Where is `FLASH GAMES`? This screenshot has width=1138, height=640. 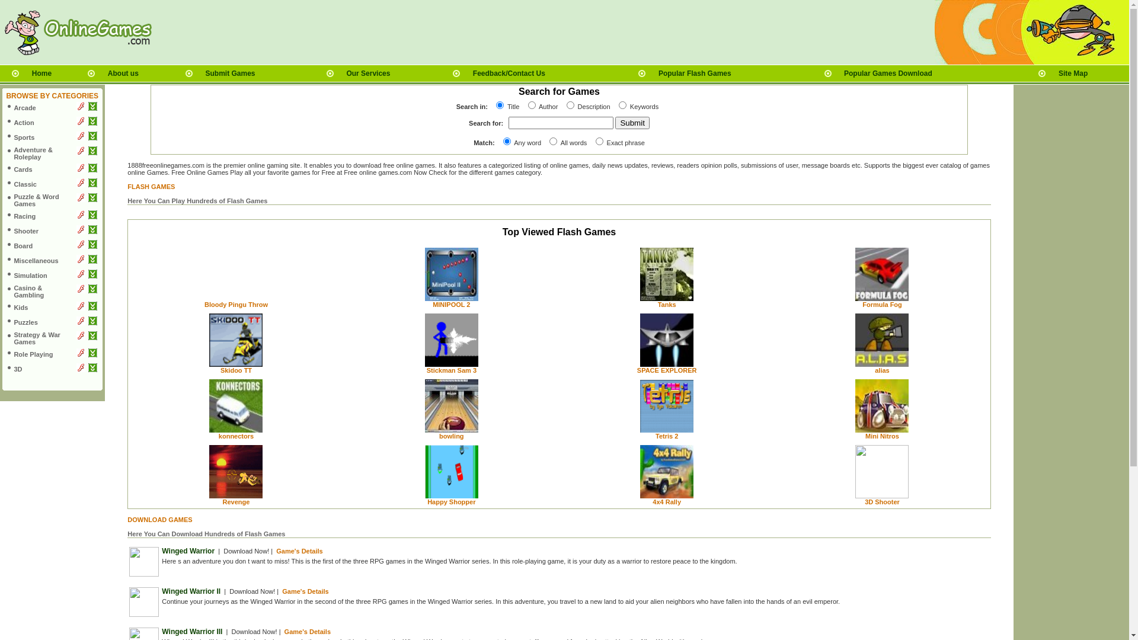
FLASH GAMES is located at coordinates (151, 187).